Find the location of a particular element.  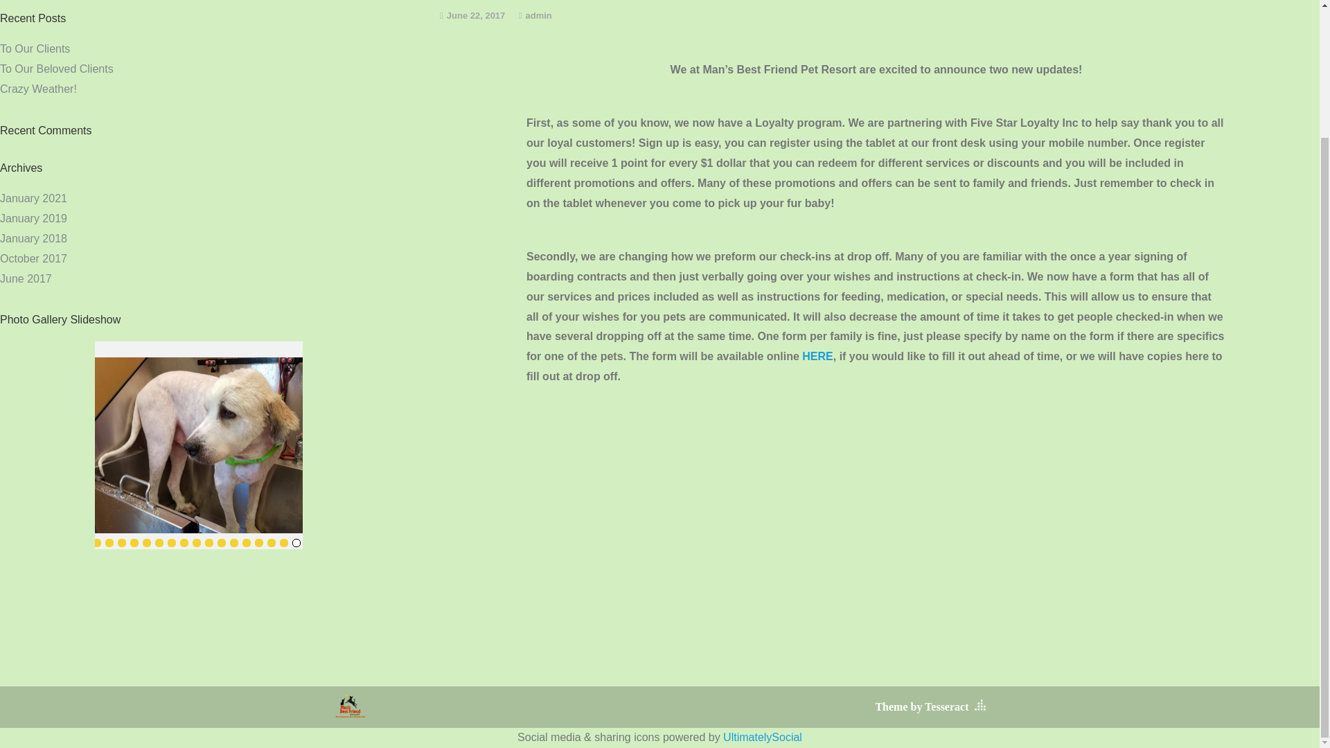

HERE is located at coordinates (817, 356).